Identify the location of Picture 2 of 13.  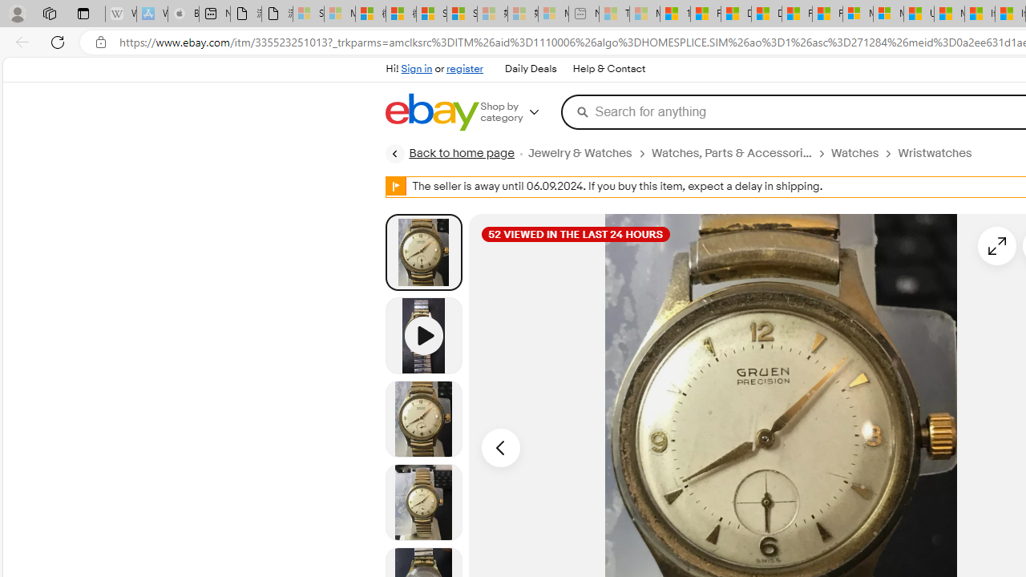
(423, 418).